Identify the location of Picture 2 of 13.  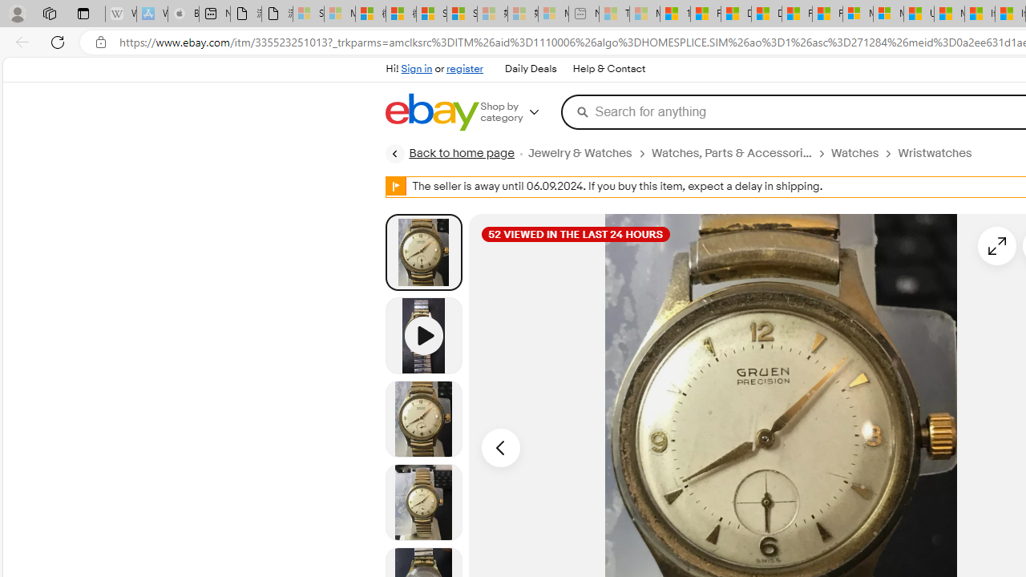
(423, 418).